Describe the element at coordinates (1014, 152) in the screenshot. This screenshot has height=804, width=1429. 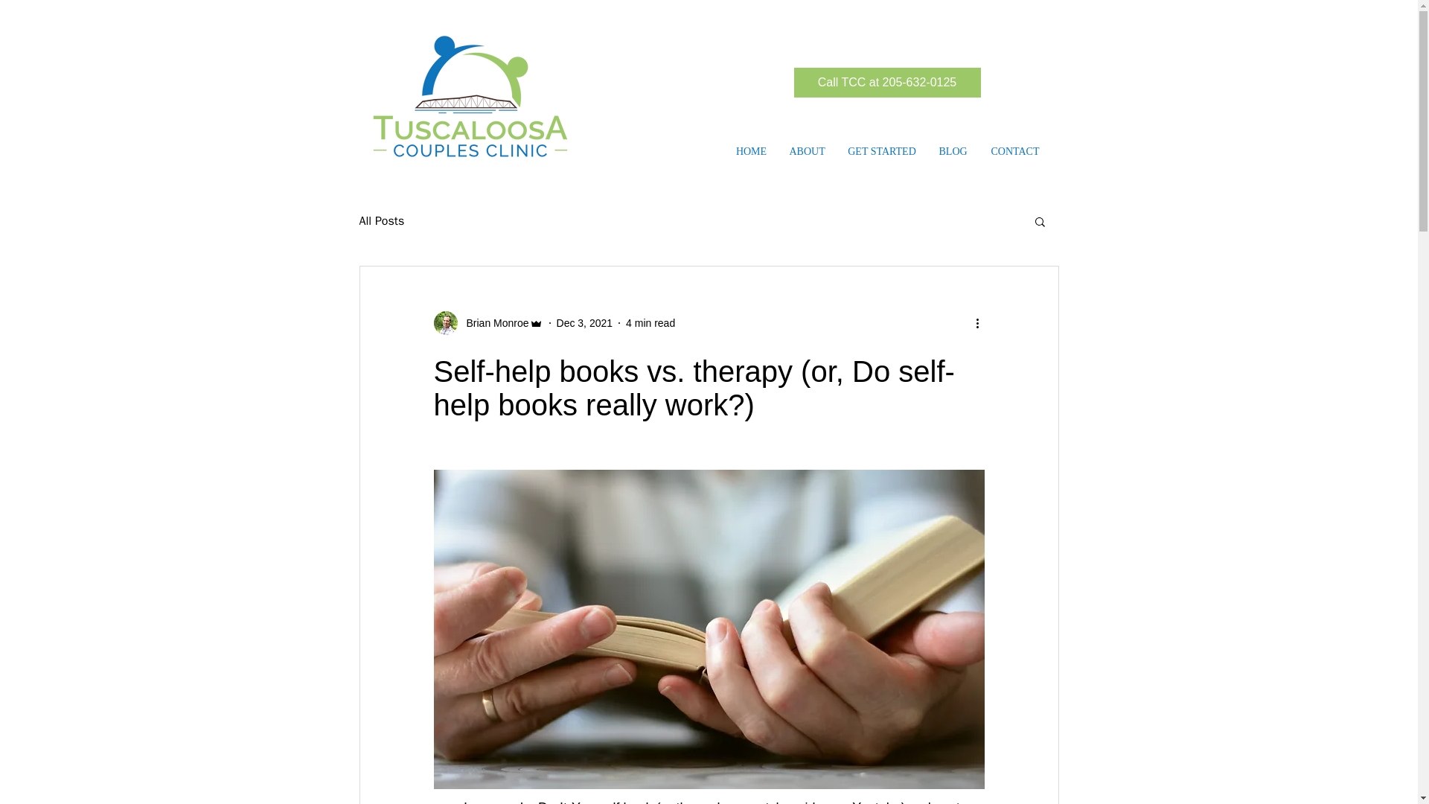
I see `CONTACT` at that location.